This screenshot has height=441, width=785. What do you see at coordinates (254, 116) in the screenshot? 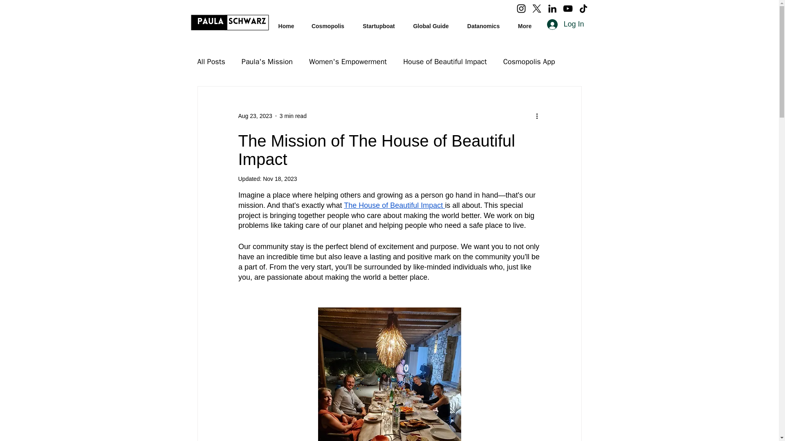
I see `Aug 23, 2023` at bounding box center [254, 116].